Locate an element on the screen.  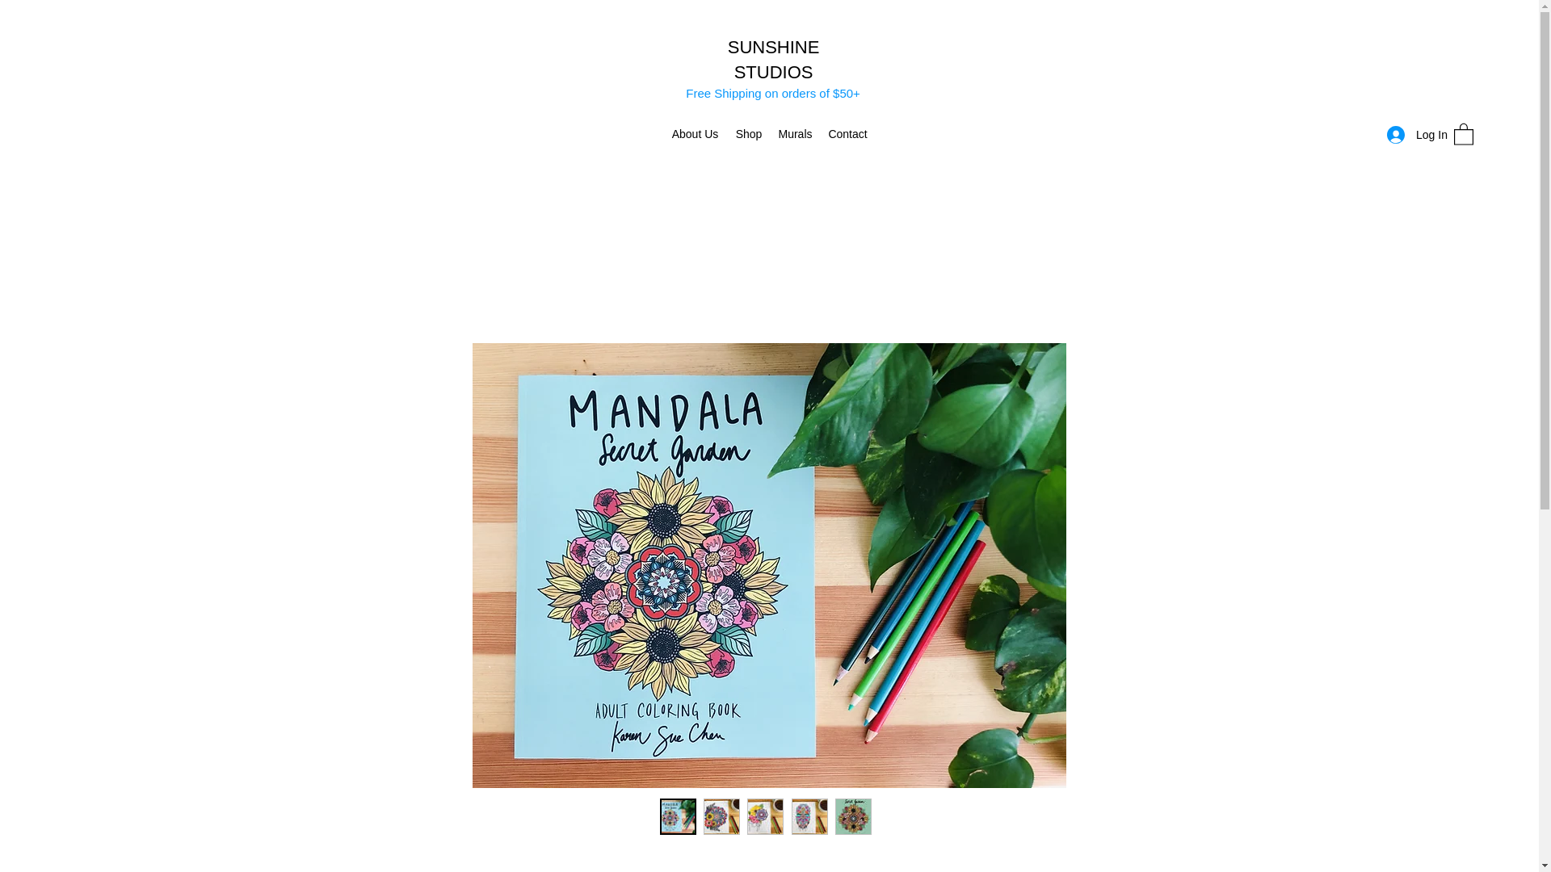
Contact is located at coordinates (847, 134).